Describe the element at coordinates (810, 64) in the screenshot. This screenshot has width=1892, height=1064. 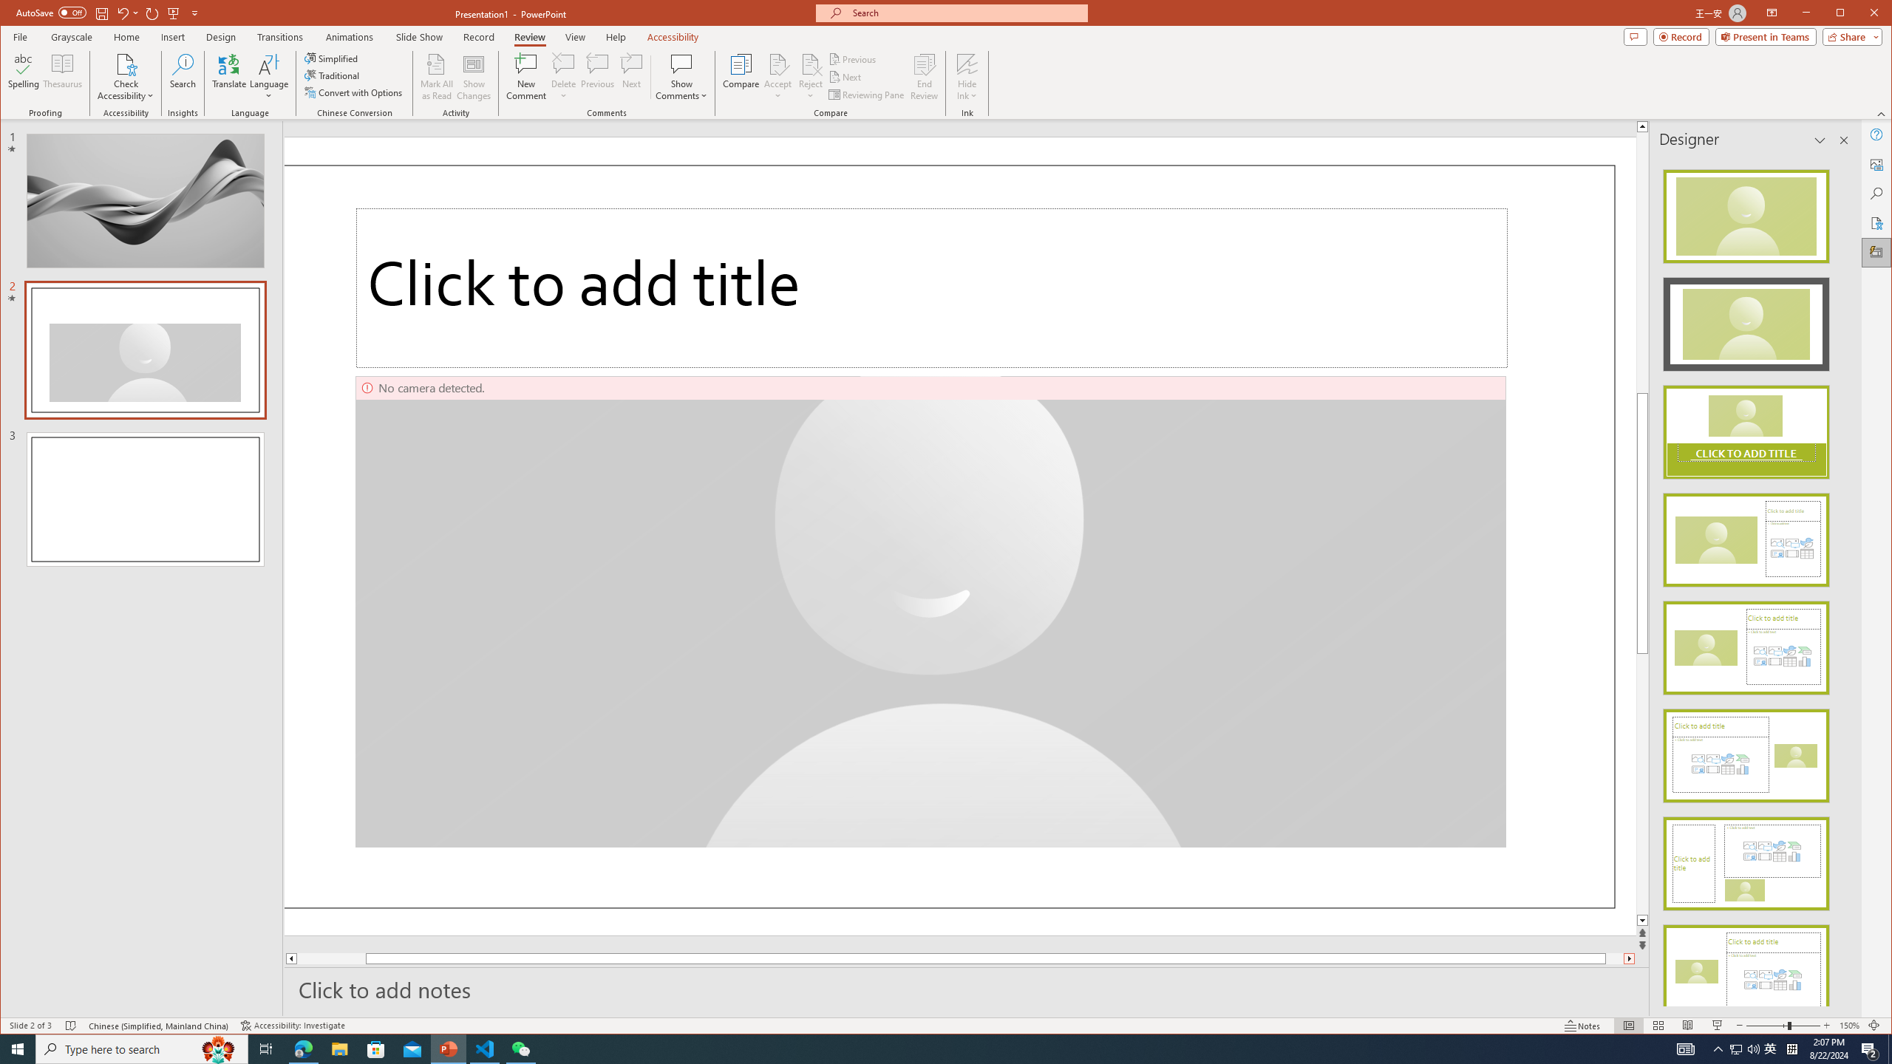
I see `Reject Change` at that location.